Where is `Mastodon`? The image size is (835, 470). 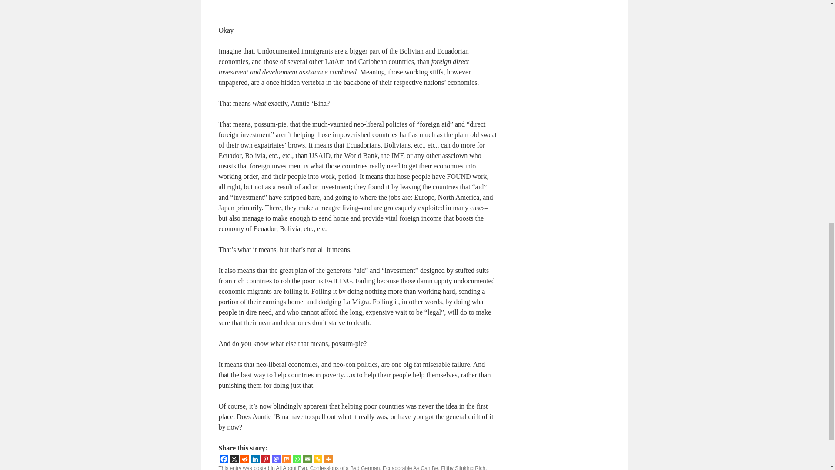 Mastodon is located at coordinates (276, 459).